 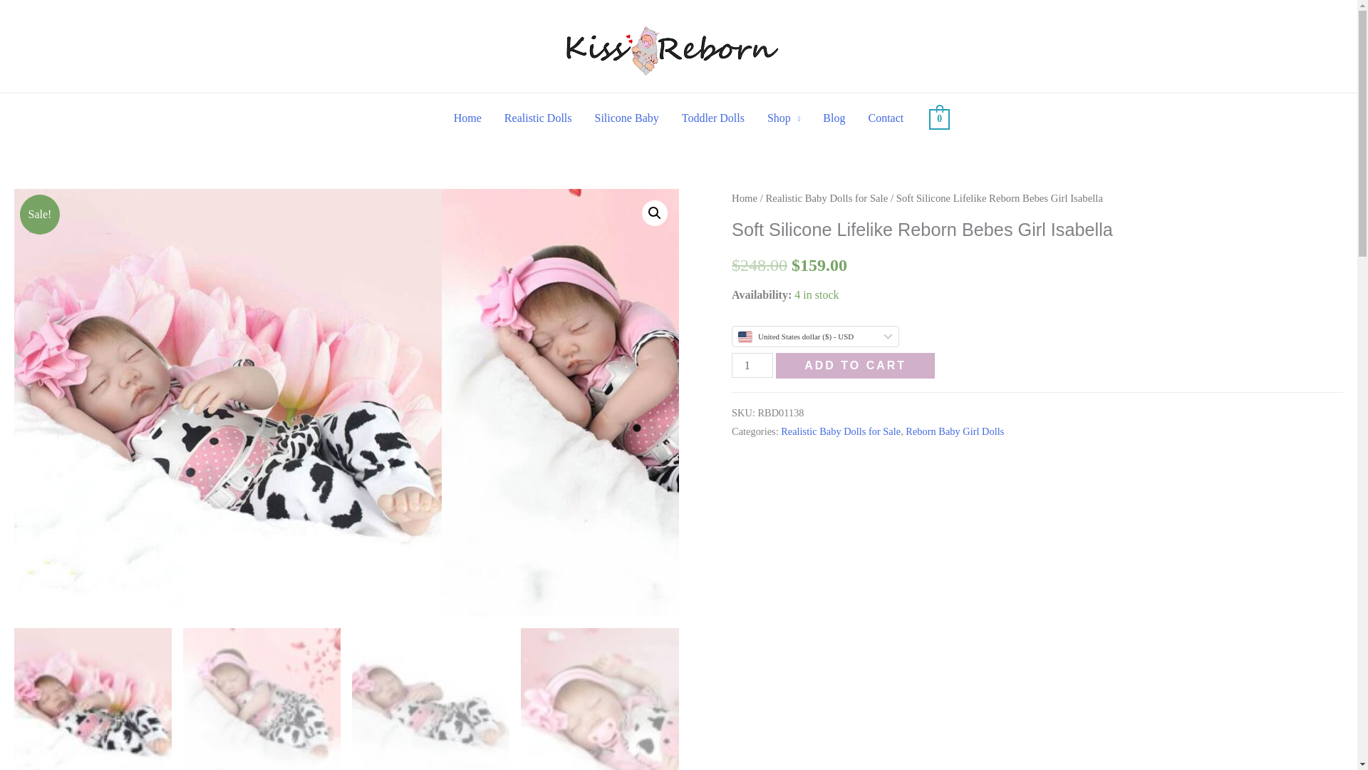 What do you see at coordinates (538, 118) in the screenshot?
I see `Realistic Dolls` at bounding box center [538, 118].